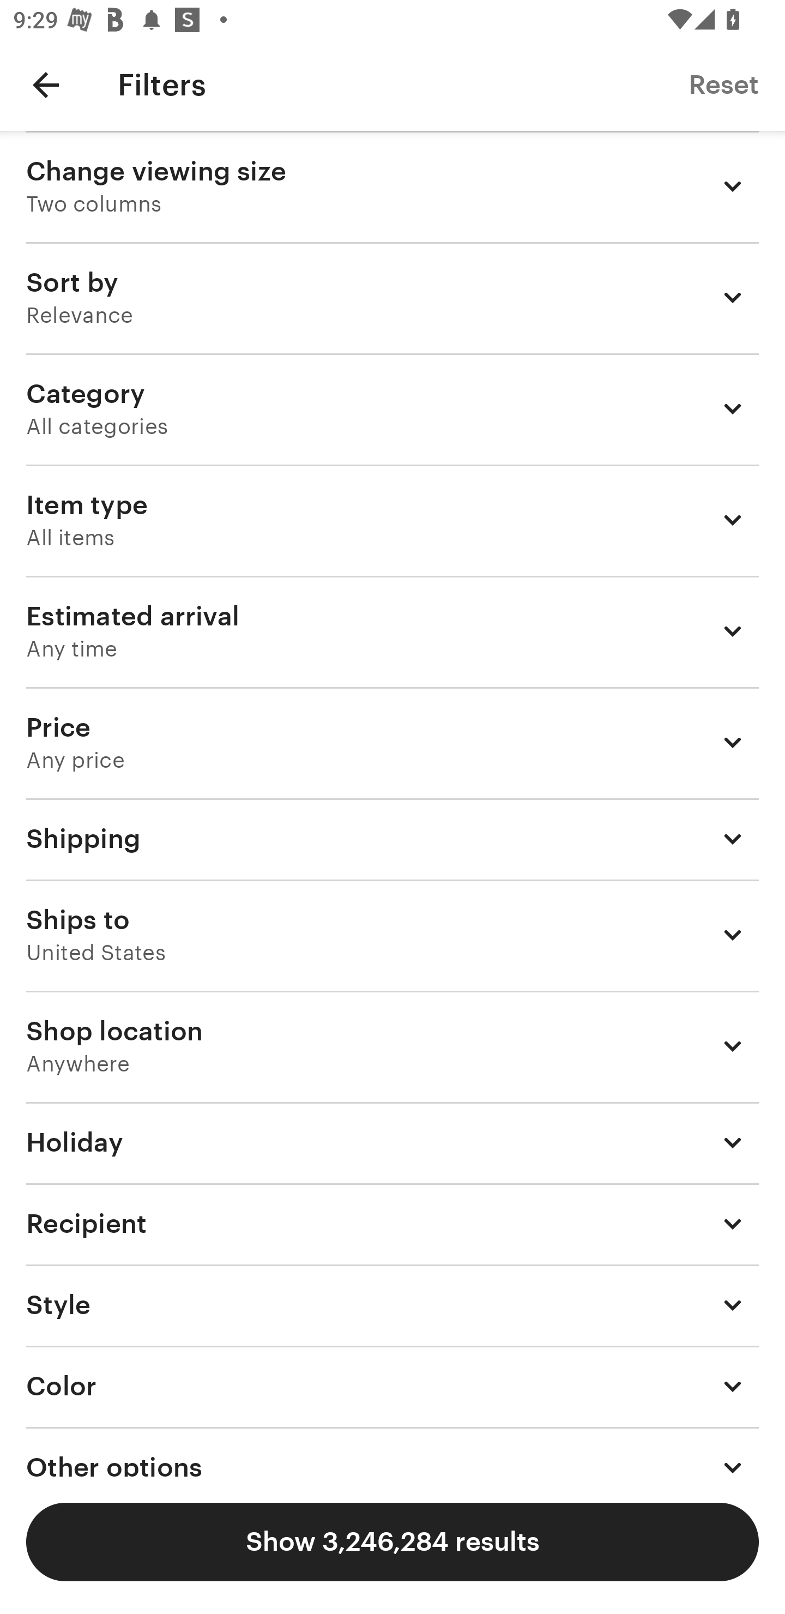  Describe the element at coordinates (392, 186) in the screenshot. I see `Change viewing size Two columns` at that location.